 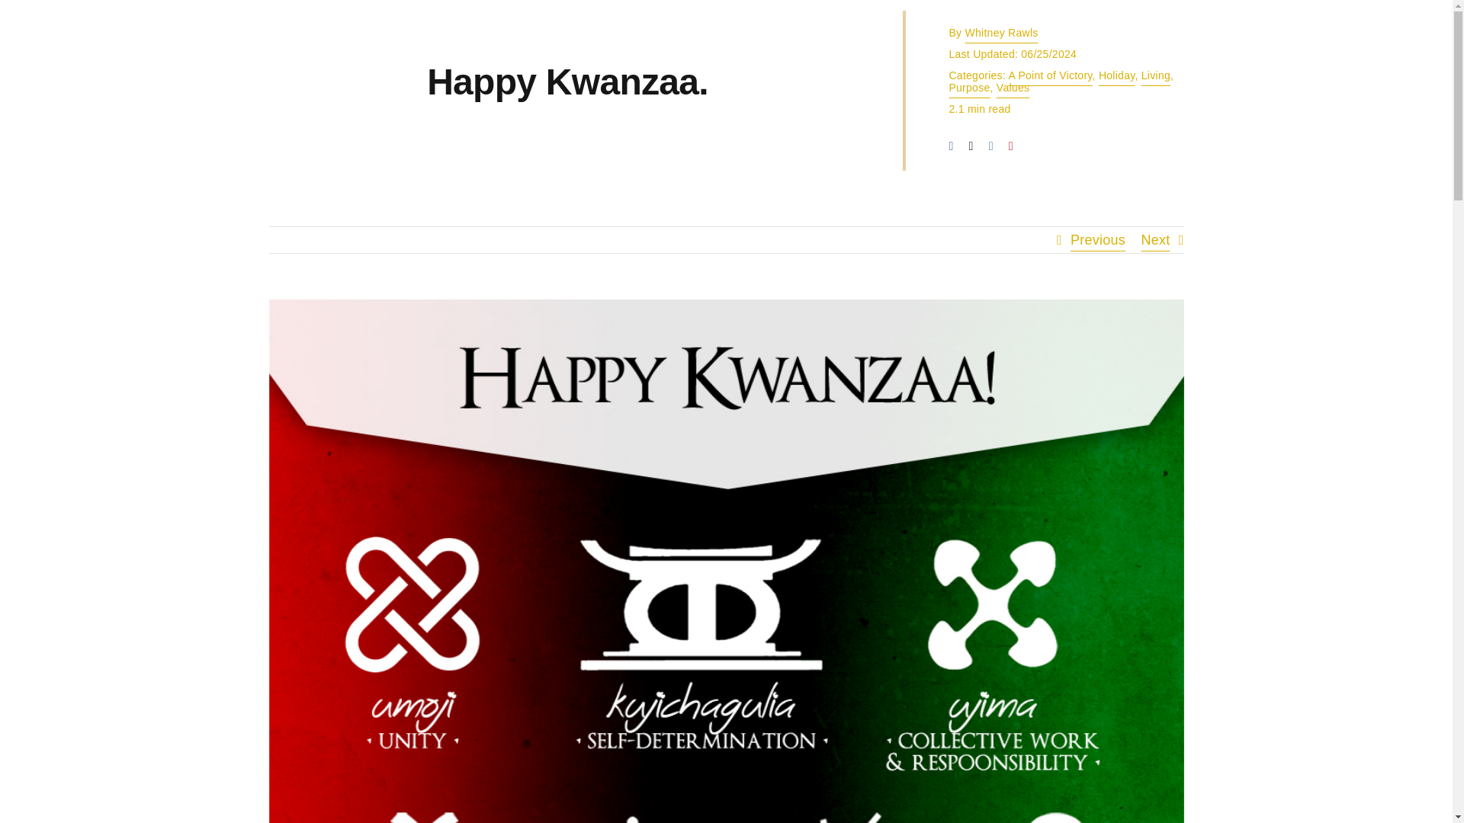 What do you see at coordinates (1117, 75) in the screenshot?
I see `Holiday` at bounding box center [1117, 75].